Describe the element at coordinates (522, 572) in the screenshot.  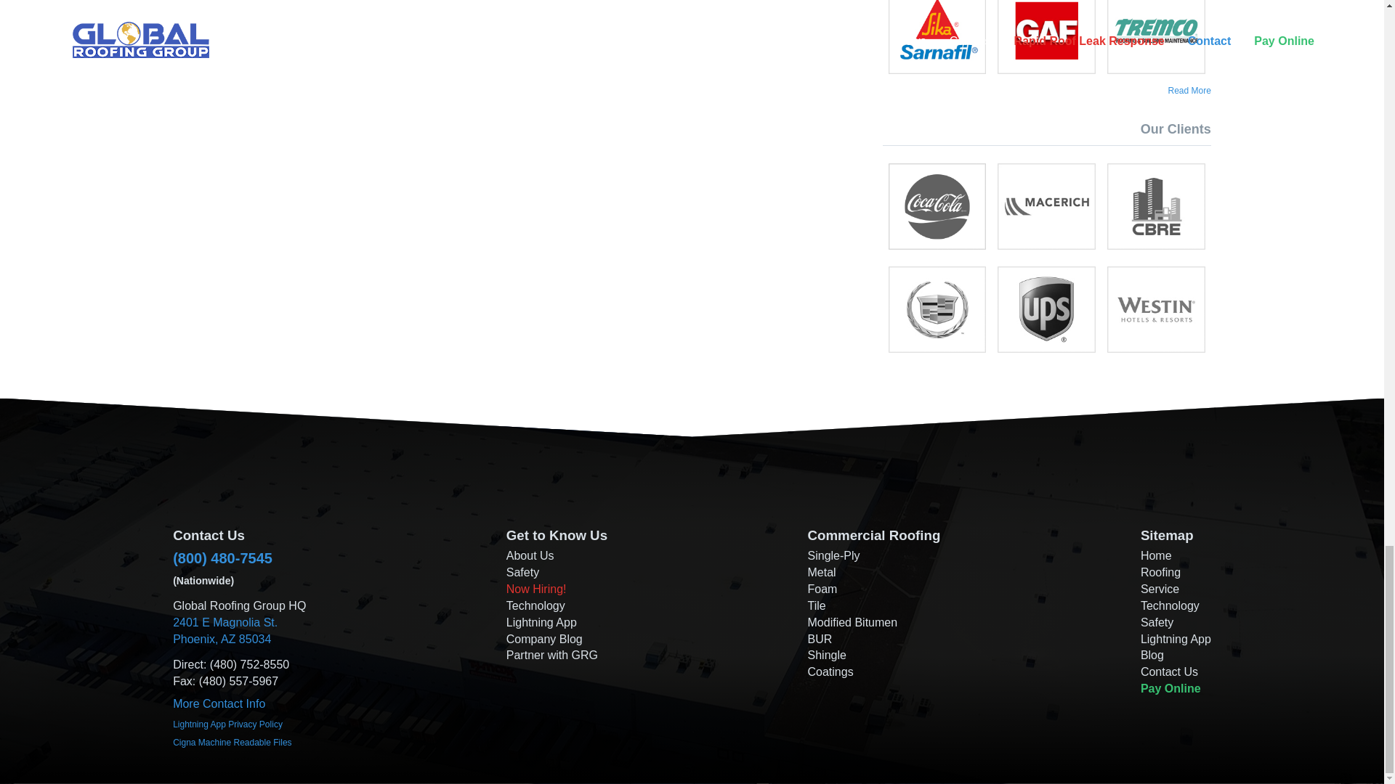
I see `Safety` at that location.